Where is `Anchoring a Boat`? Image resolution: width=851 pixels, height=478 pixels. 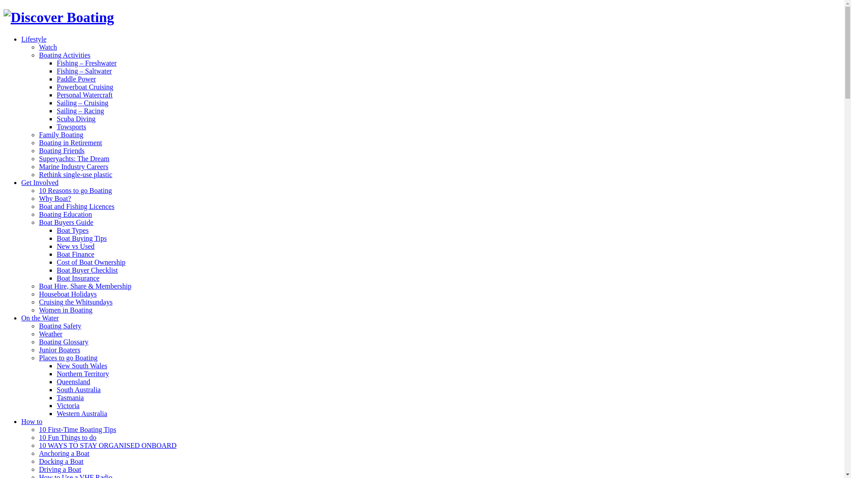
Anchoring a Boat is located at coordinates (64, 453).